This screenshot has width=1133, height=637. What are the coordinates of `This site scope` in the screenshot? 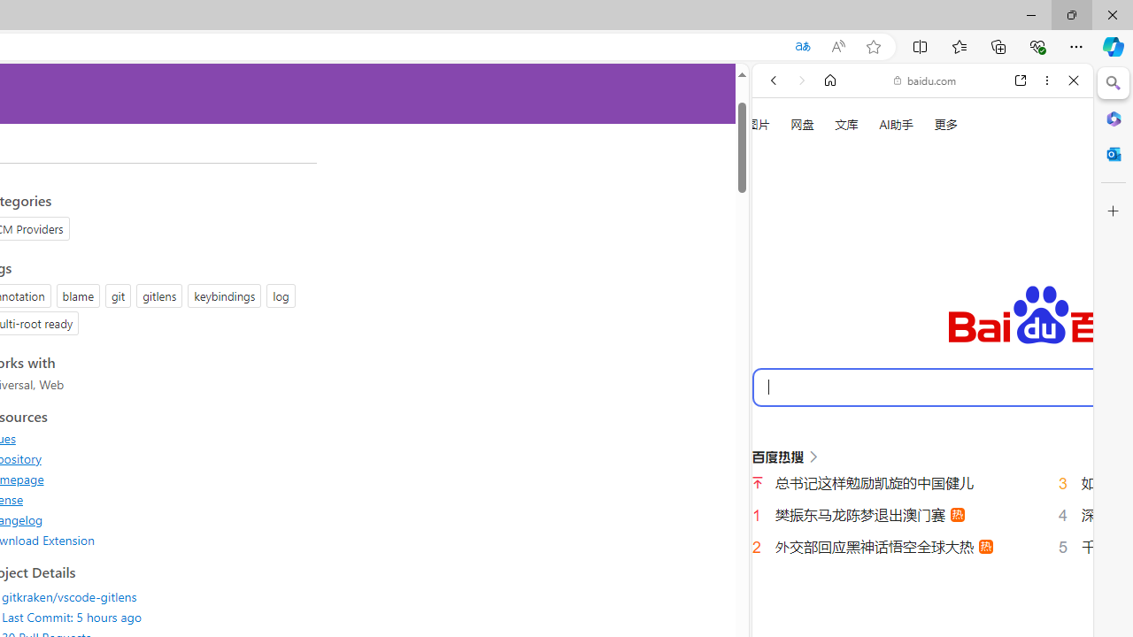 It's located at (829, 159).